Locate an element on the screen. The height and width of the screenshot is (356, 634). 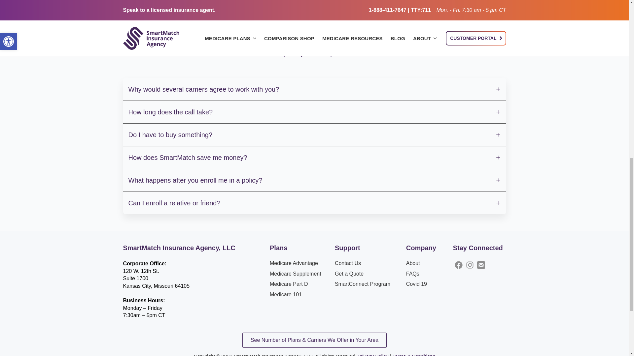
Can I enroll a relative or friend? is located at coordinates (314, 203).